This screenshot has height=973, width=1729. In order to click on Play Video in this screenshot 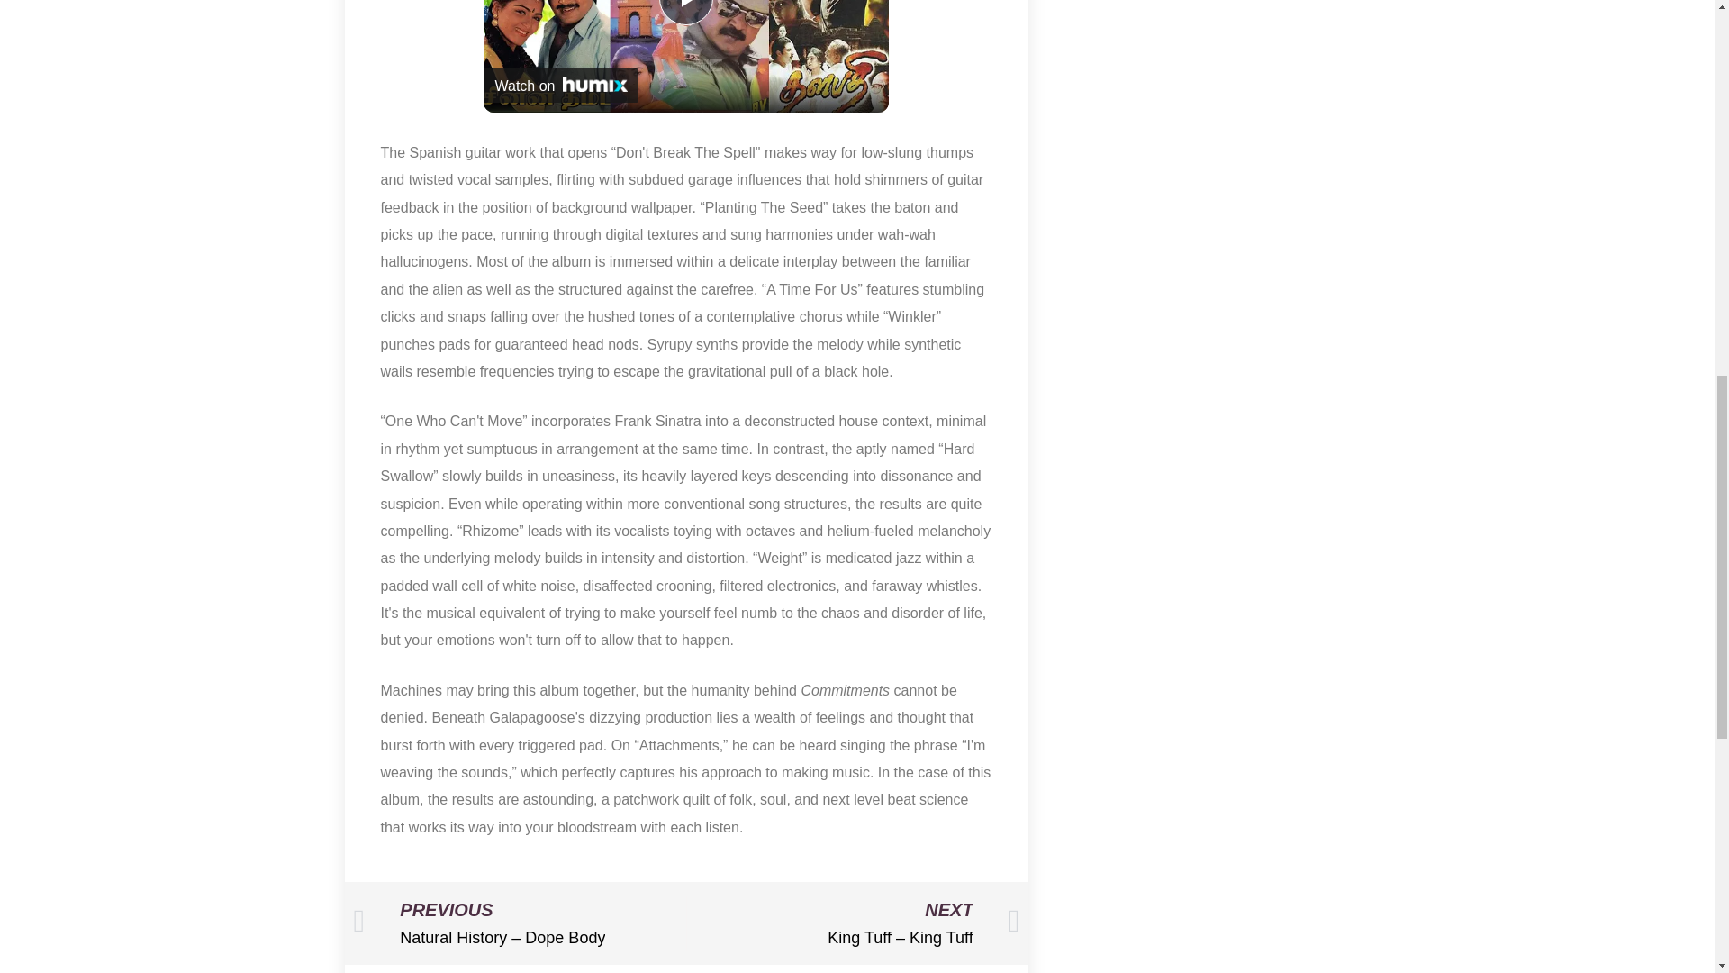, I will do `click(685, 13)`.